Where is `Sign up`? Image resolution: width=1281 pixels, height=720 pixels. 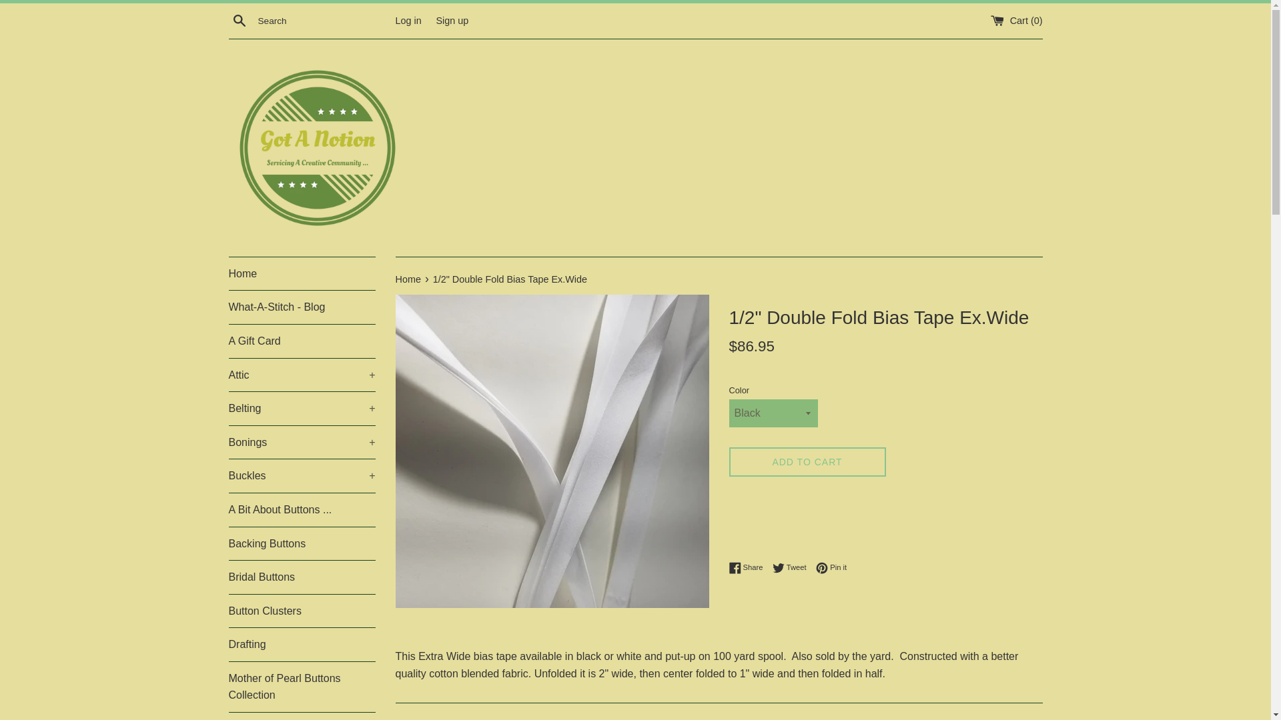
Sign up is located at coordinates (452, 19).